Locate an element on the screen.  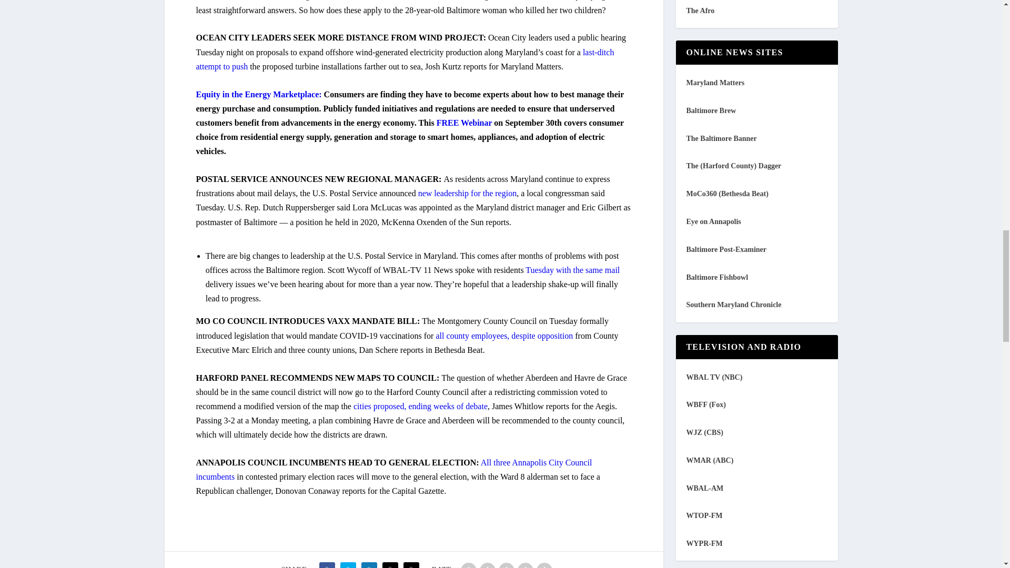
gorgeous is located at coordinates (544, 565).